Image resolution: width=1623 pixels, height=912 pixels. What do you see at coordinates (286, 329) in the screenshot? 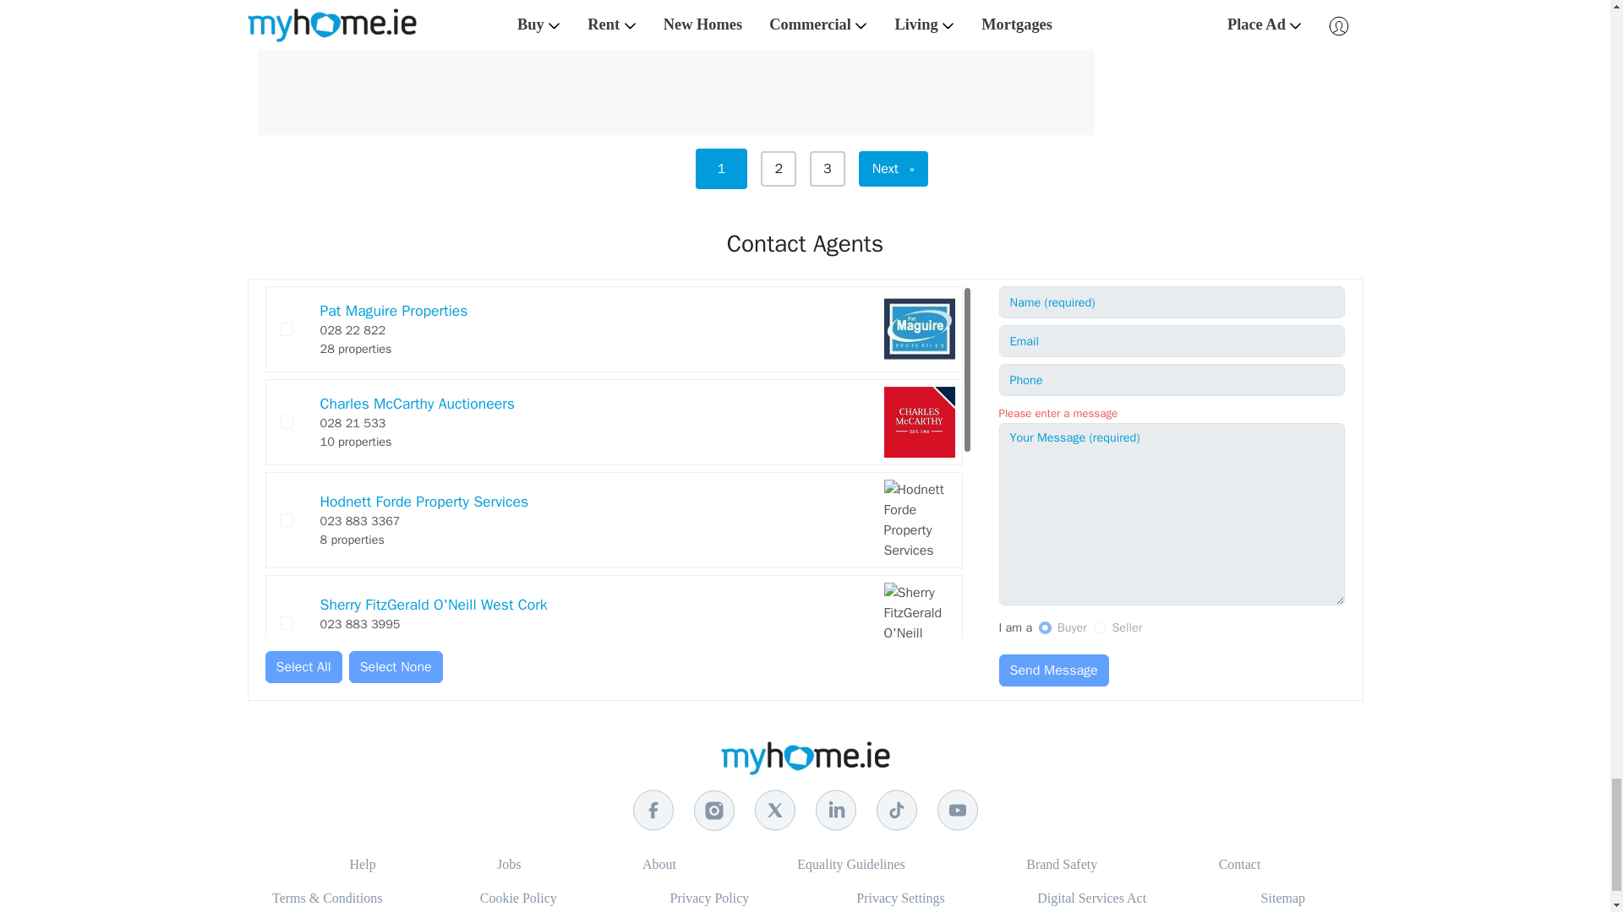
I see `on` at bounding box center [286, 329].